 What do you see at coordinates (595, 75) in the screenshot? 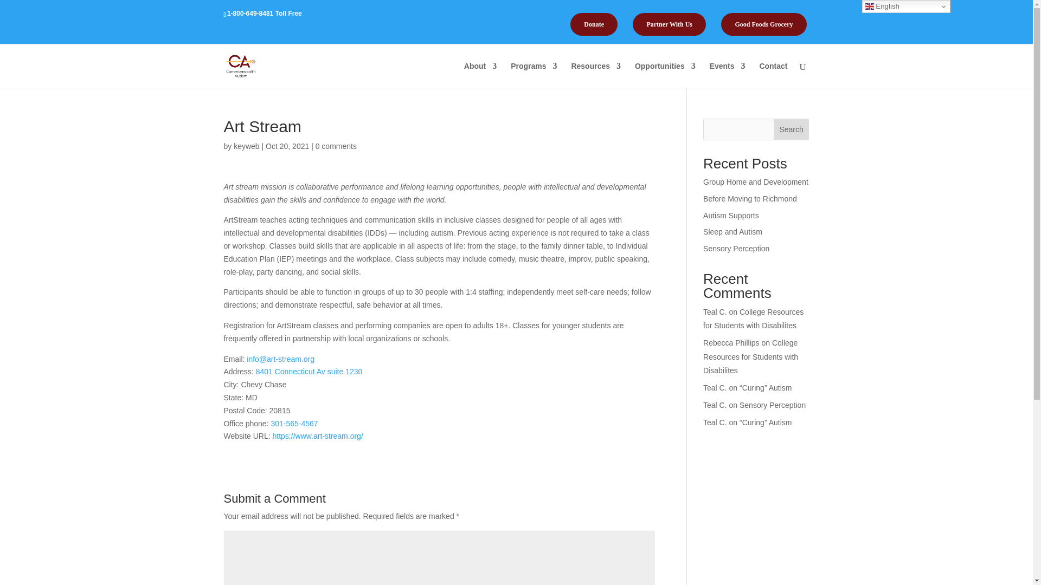
I see `Resources` at bounding box center [595, 75].